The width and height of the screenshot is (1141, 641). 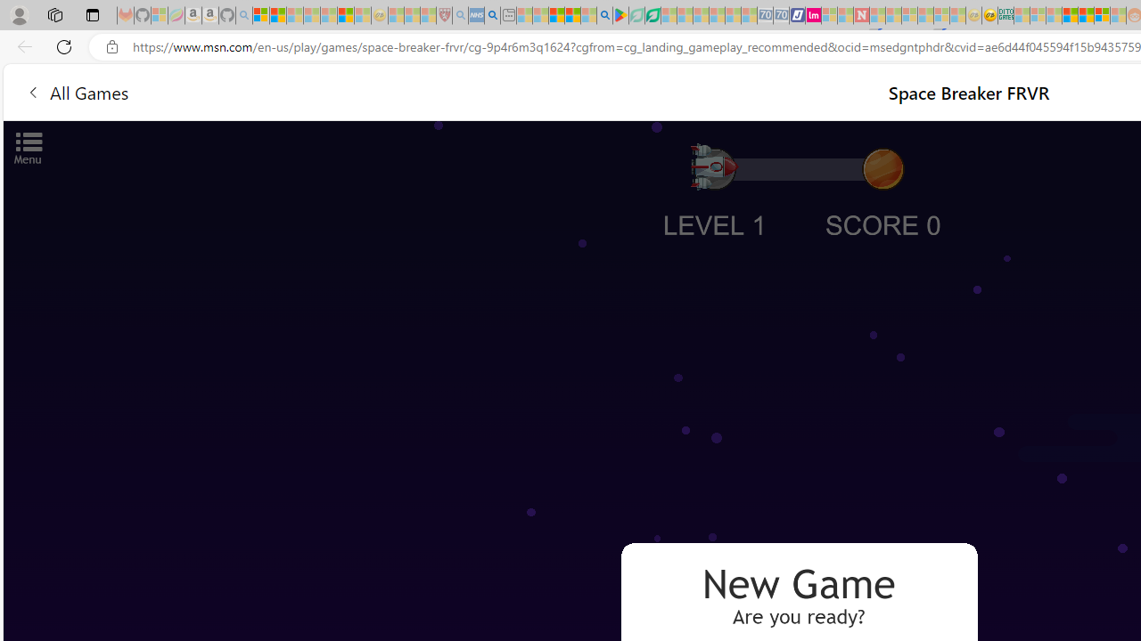 I want to click on Terms of Use Agreement - Sleeping, so click(x=636, y=16).